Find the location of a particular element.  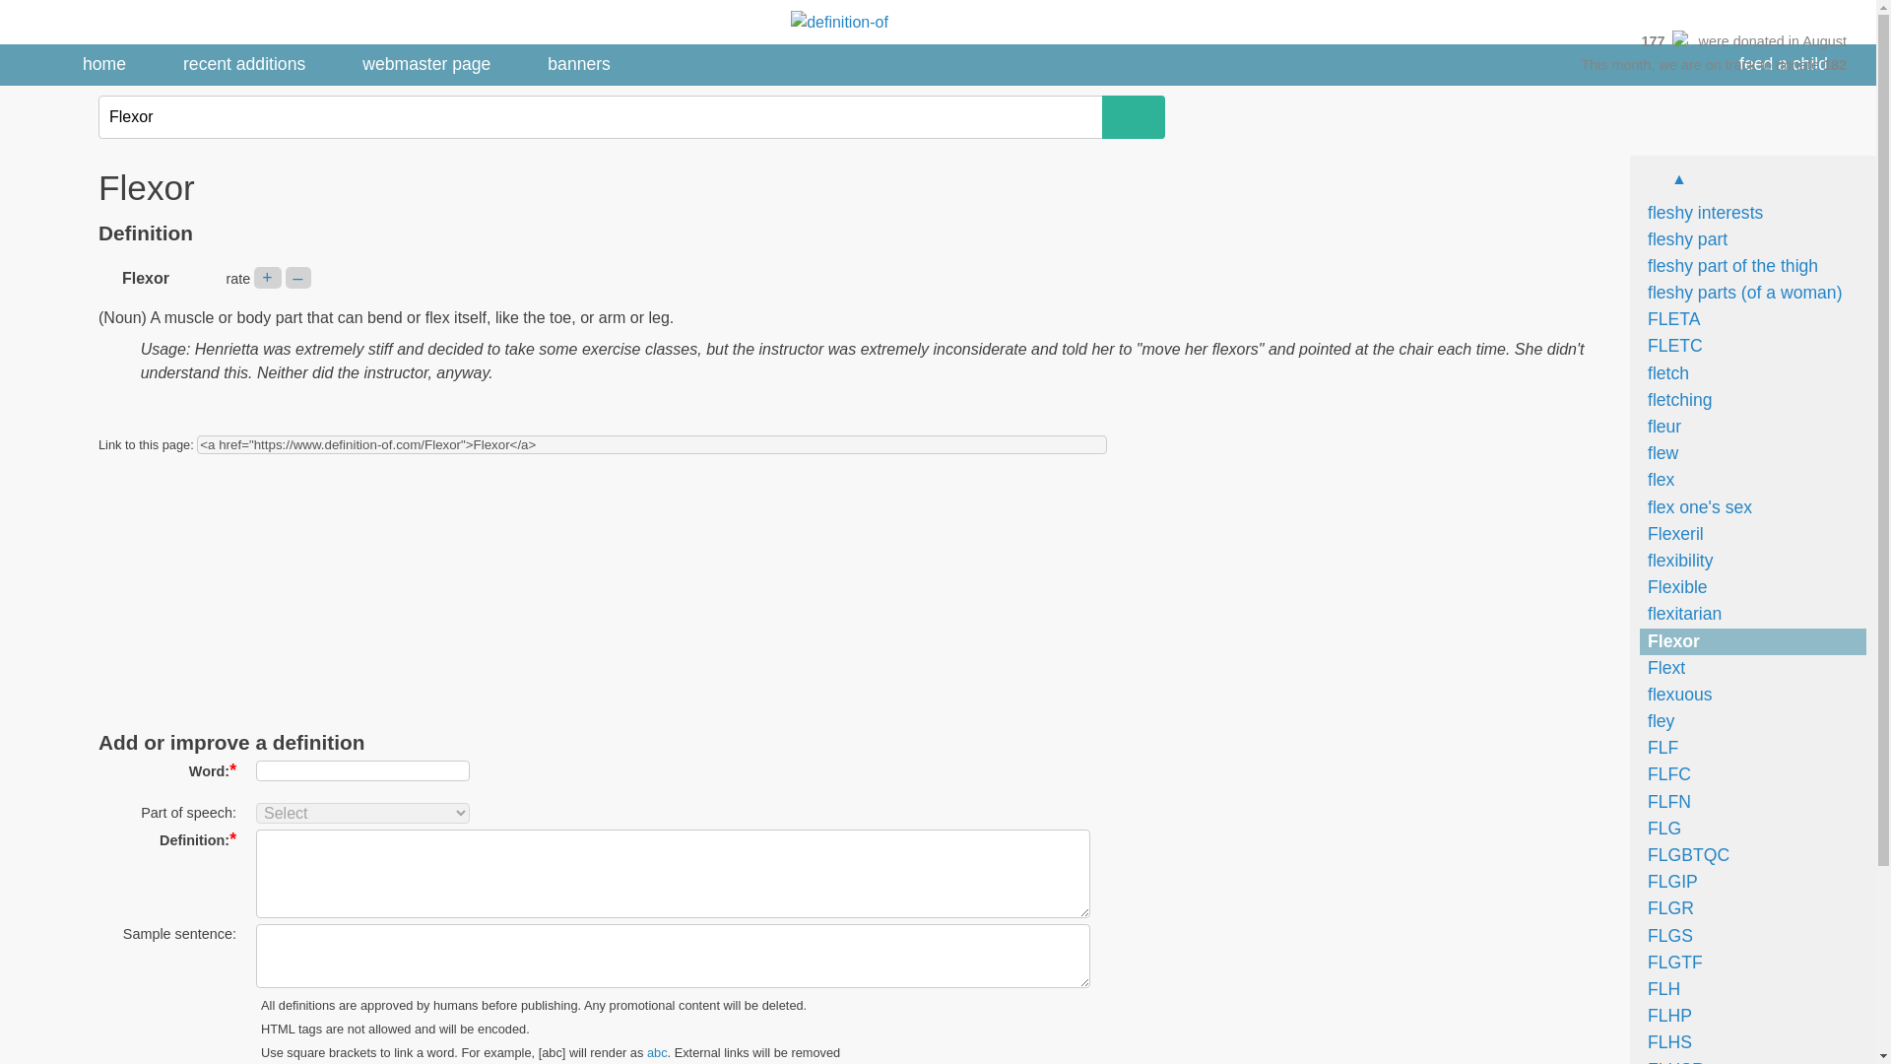

Flext is located at coordinates (1662, 668).